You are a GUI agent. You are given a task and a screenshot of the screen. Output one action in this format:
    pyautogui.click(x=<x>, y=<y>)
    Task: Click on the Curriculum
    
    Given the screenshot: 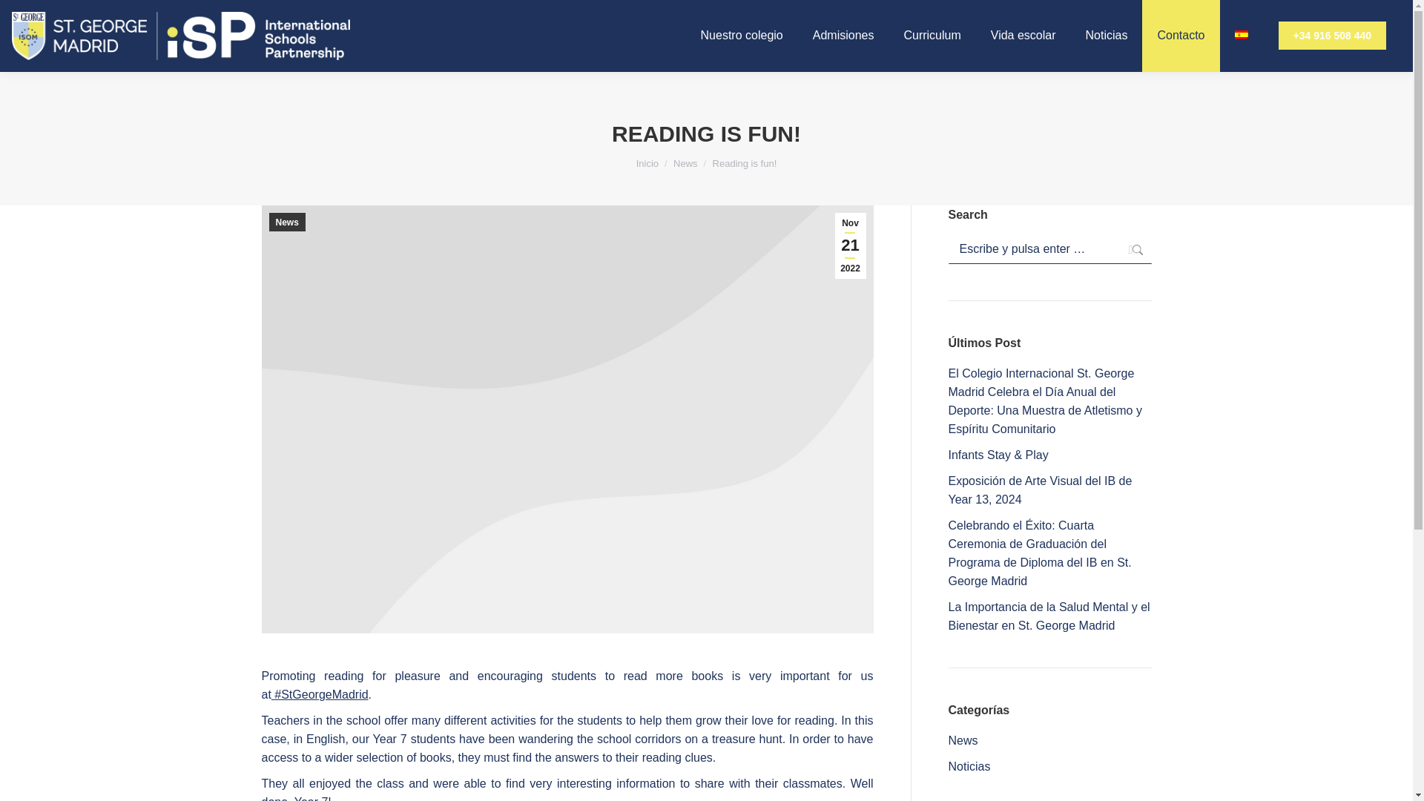 What is the action you would take?
    pyautogui.click(x=932, y=36)
    